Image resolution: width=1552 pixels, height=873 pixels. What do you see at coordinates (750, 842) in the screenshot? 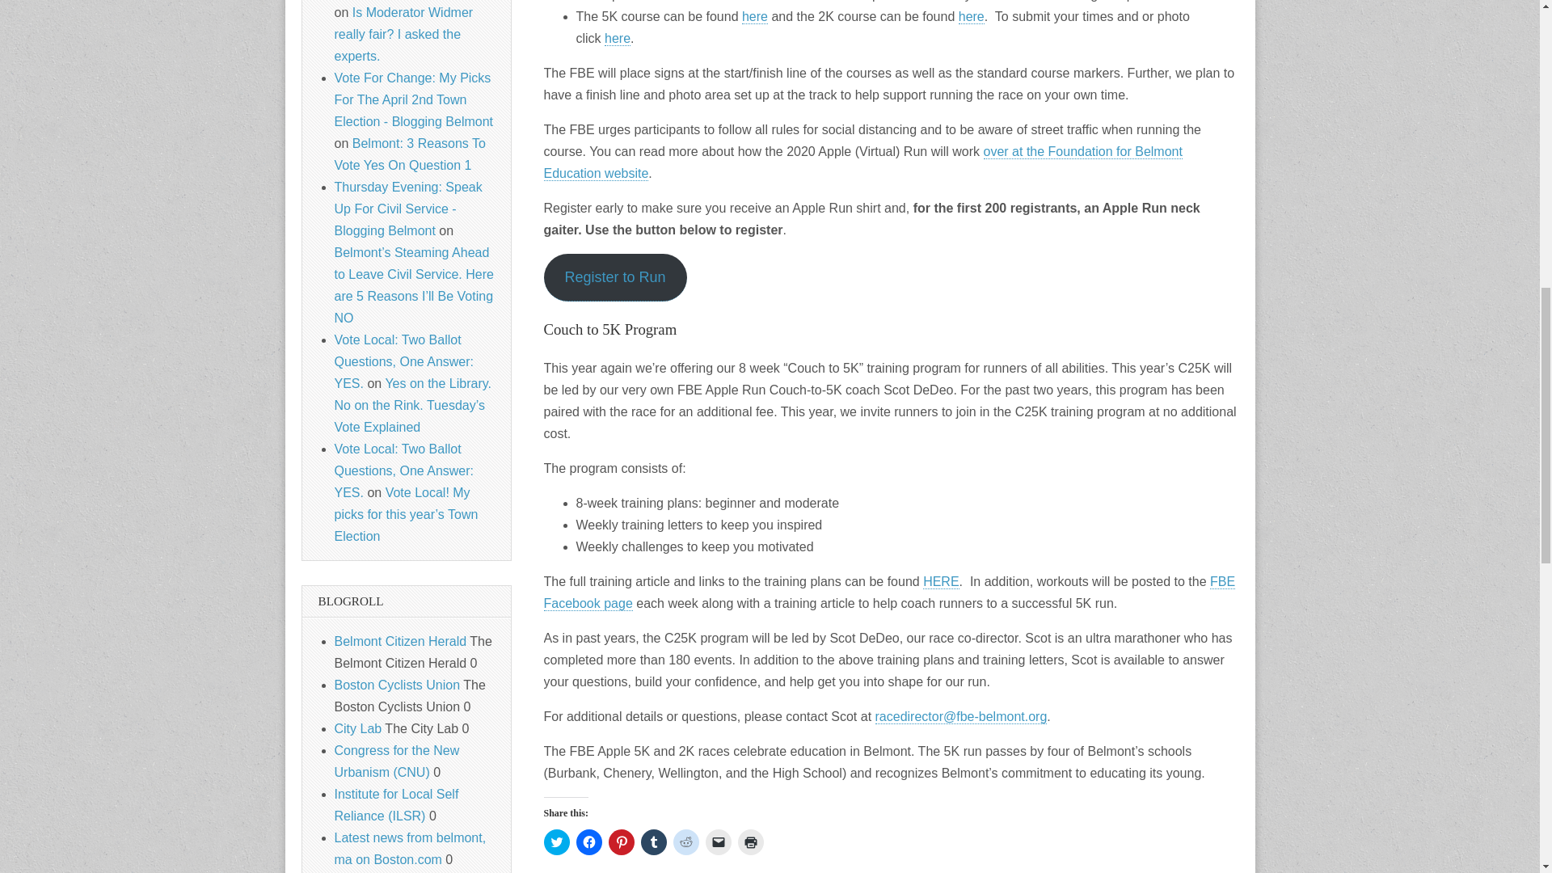
I see `Click to print` at bounding box center [750, 842].